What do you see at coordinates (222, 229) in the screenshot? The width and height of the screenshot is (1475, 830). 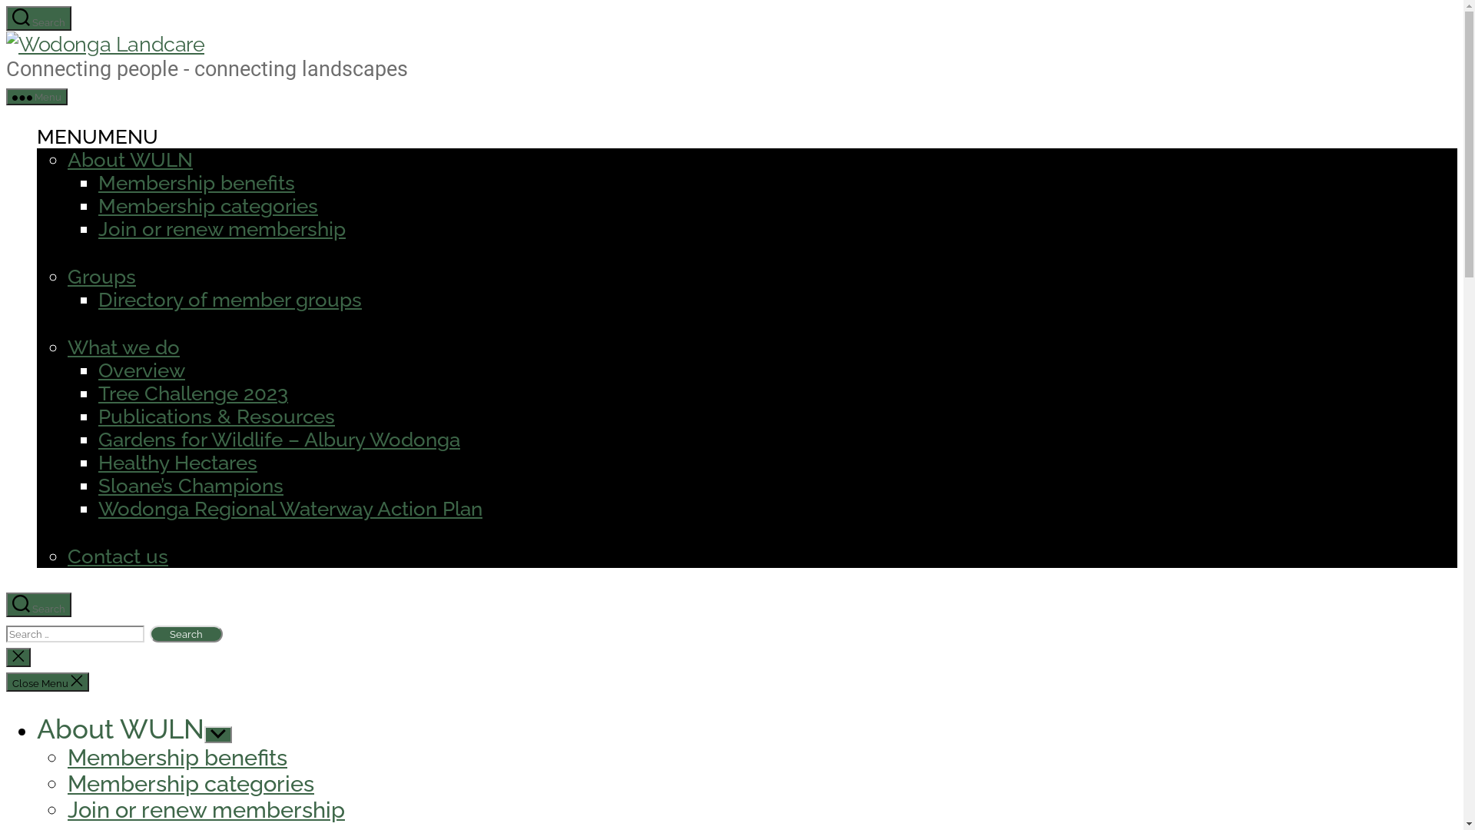 I see `Join or renew membership` at bounding box center [222, 229].